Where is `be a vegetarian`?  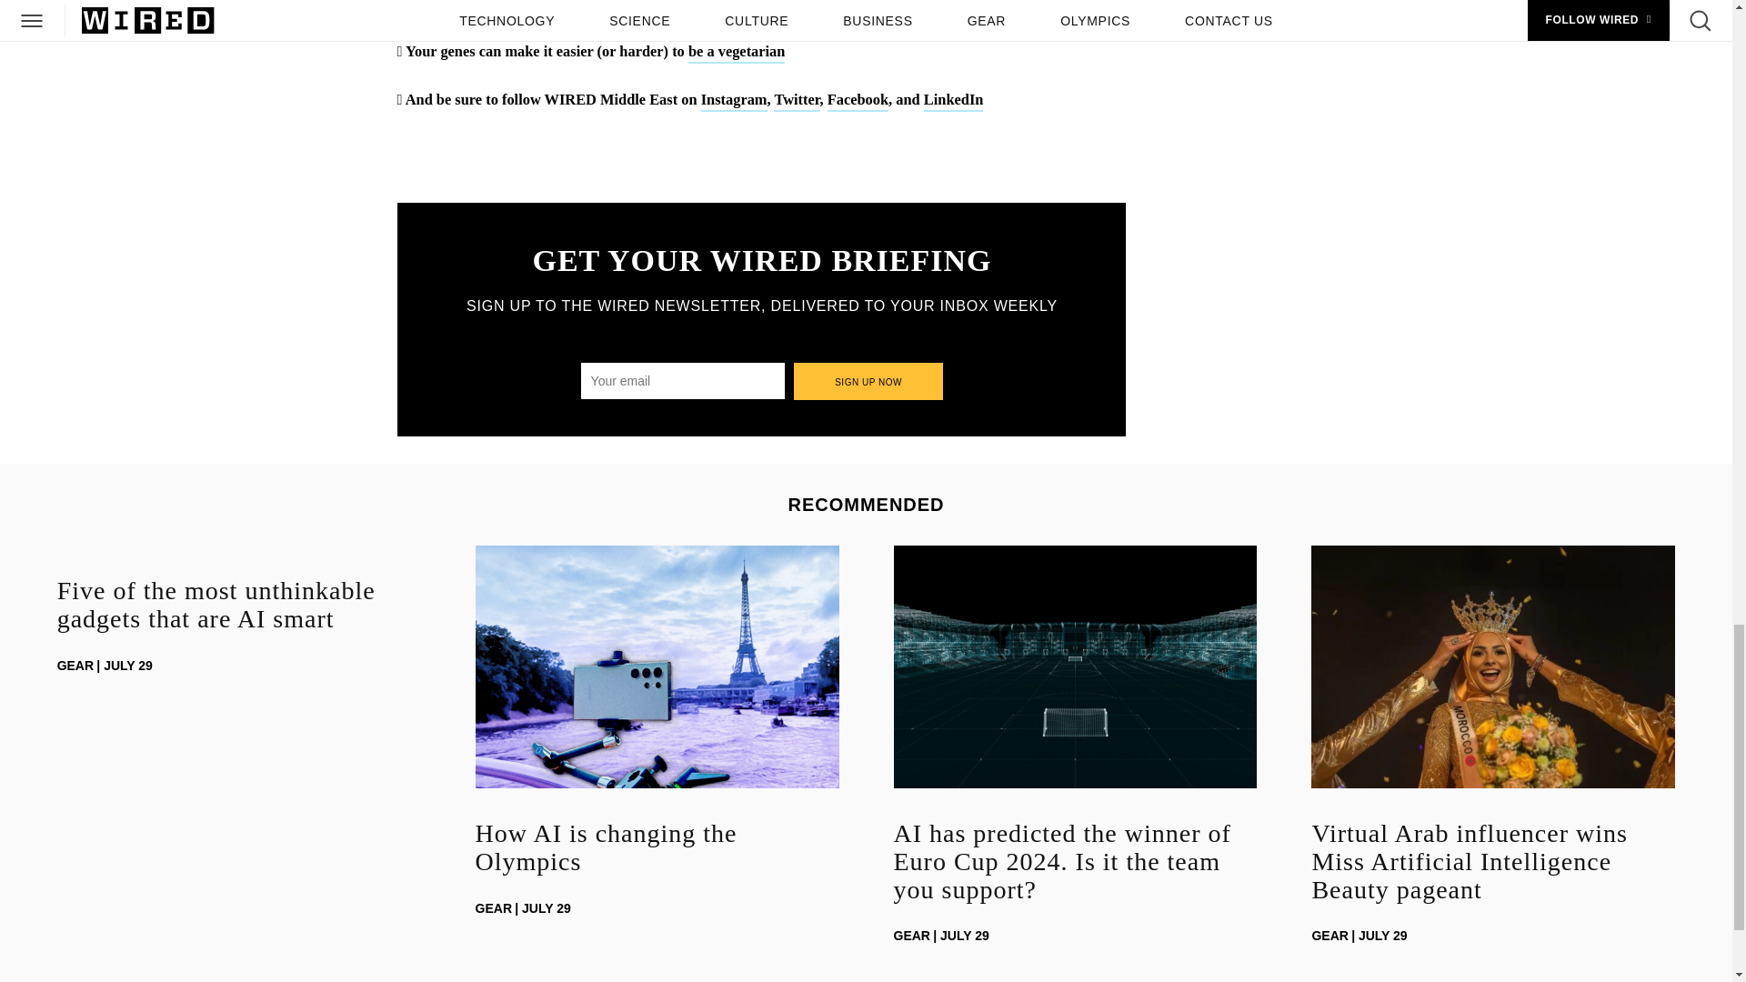 be a vegetarian is located at coordinates (737, 53).